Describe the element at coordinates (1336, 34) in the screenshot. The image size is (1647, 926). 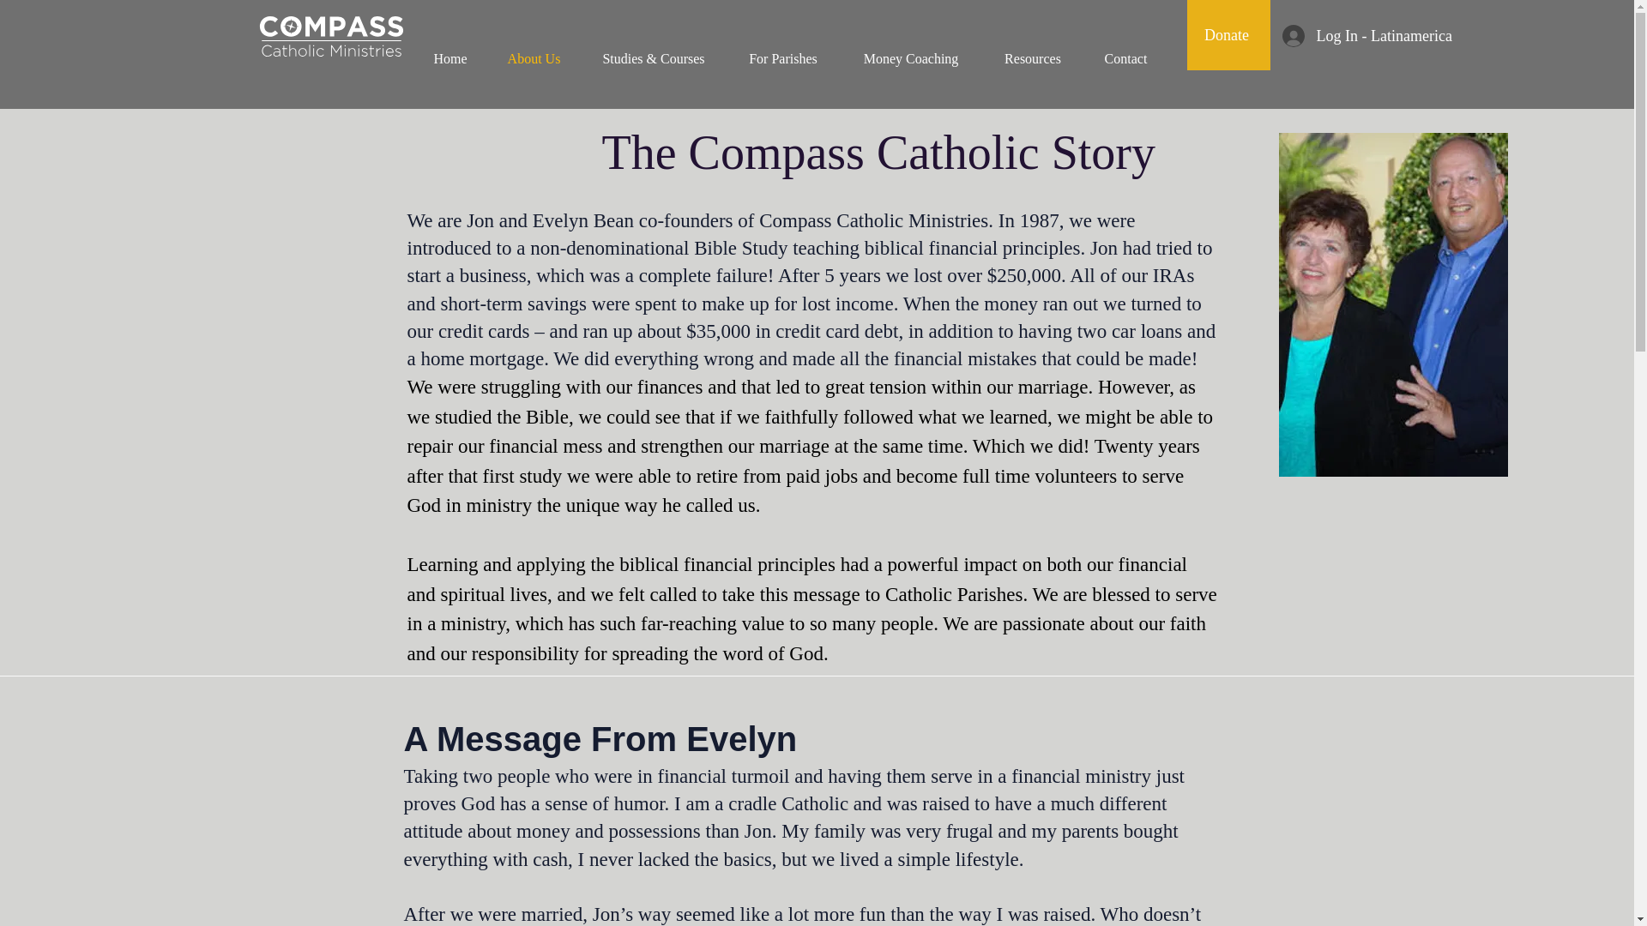
I see `Log In - Latinamerica` at that location.